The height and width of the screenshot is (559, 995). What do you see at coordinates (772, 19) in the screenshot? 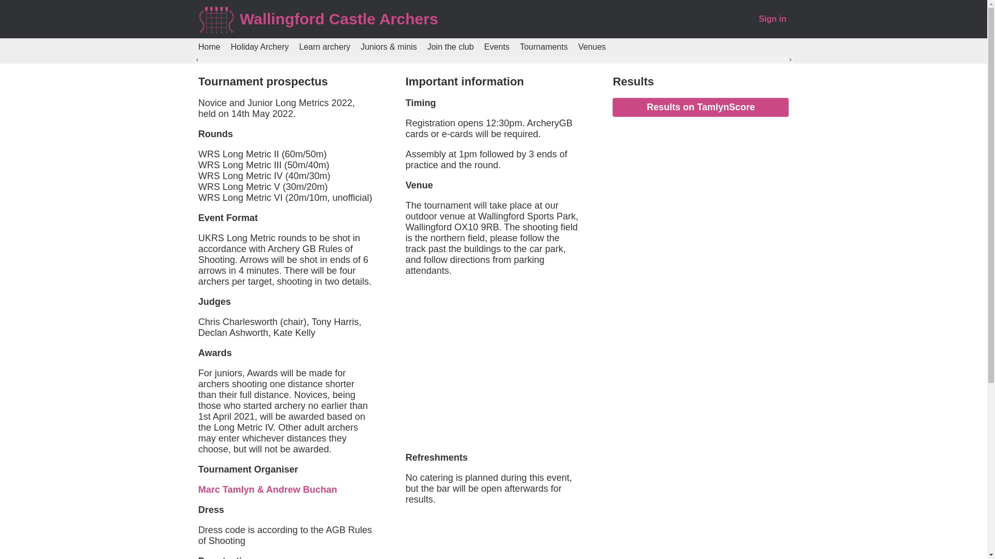
I see `Sign in` at bounding box center [772, 19].